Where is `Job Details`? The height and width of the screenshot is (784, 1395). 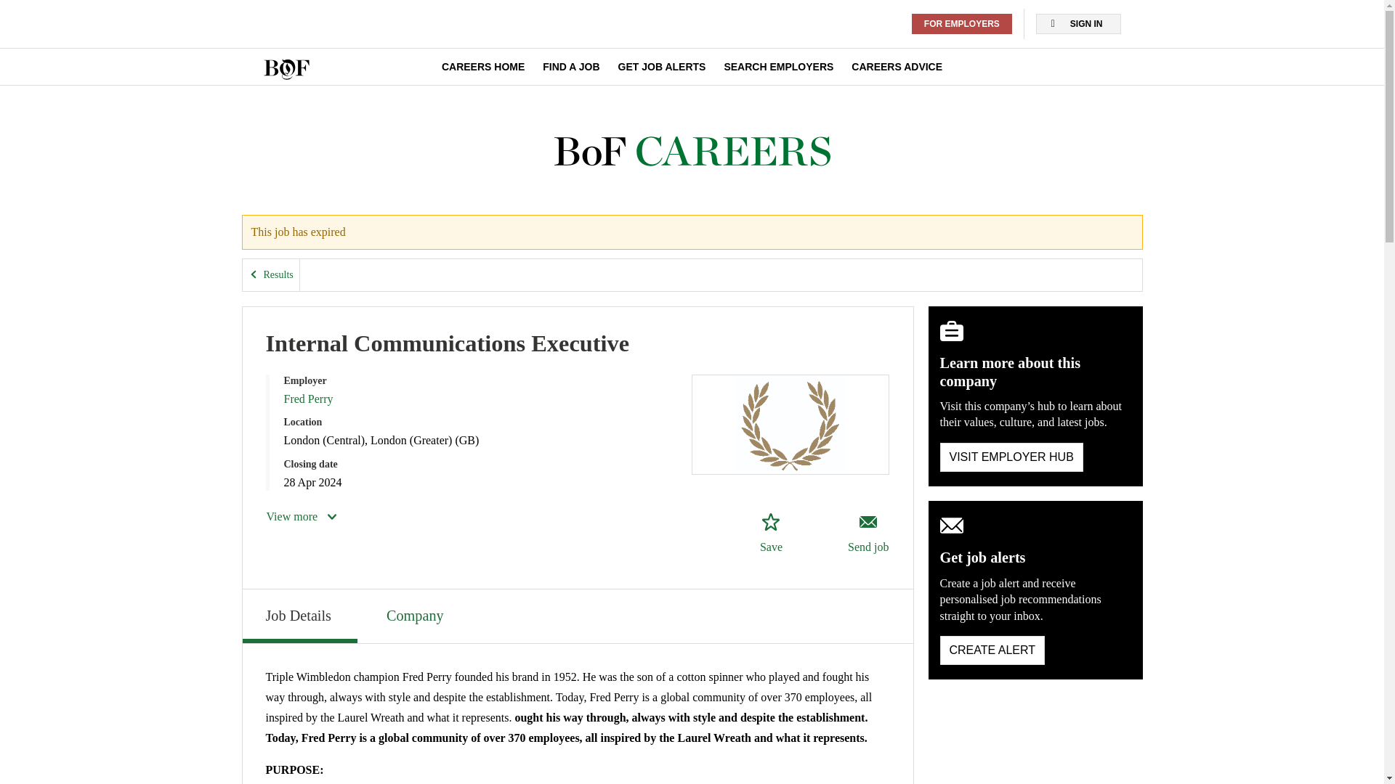 Job Details is located at coordinates (299, 616).